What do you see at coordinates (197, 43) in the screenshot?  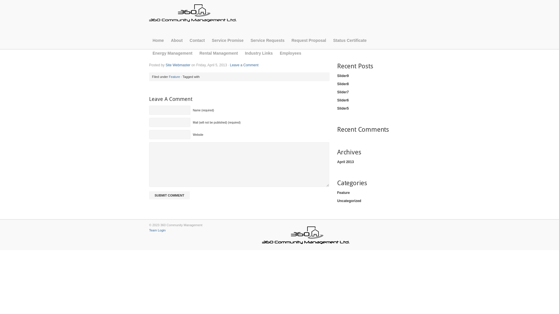 I see `Contact` at bounding box center [197, 43].